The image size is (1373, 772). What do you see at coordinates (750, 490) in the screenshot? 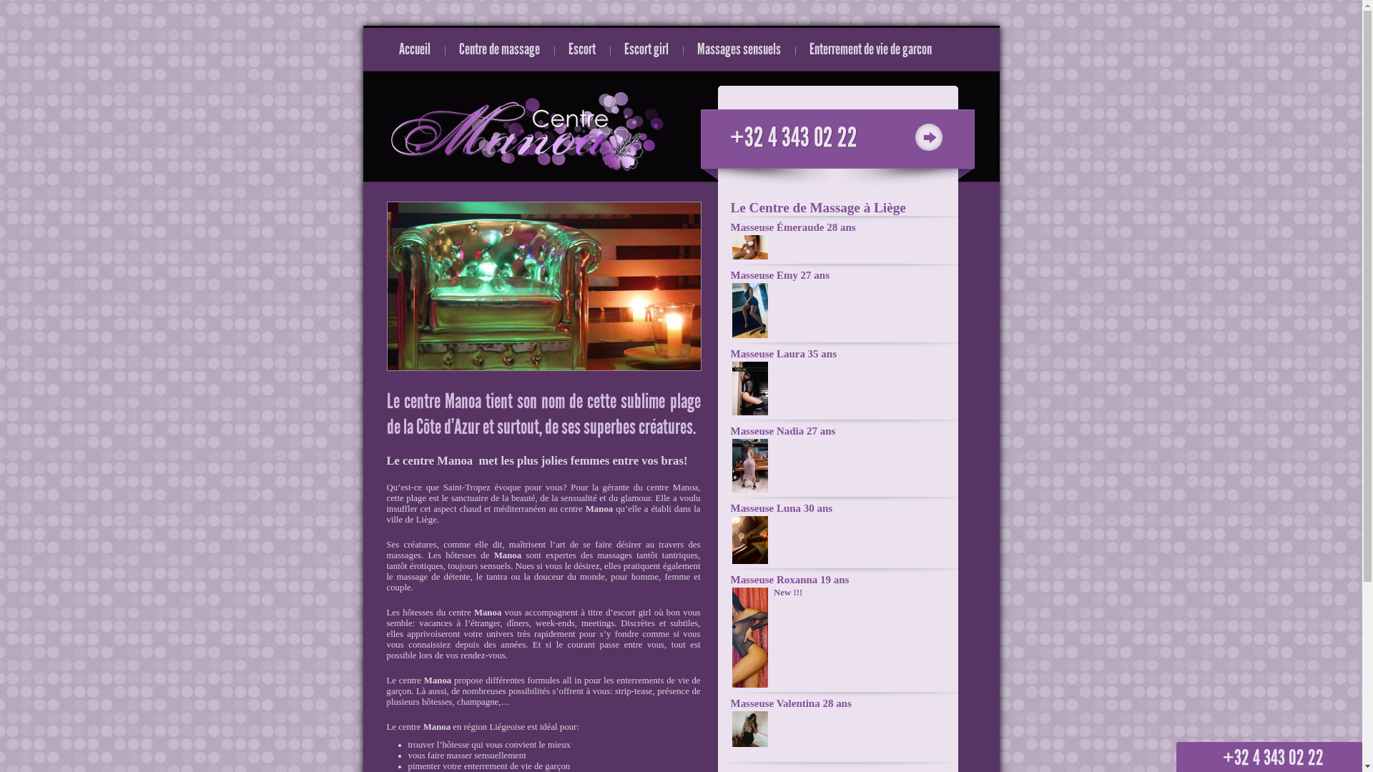
I see `Masseuse Nadia 27 ans` at bounding box center [750, 490].